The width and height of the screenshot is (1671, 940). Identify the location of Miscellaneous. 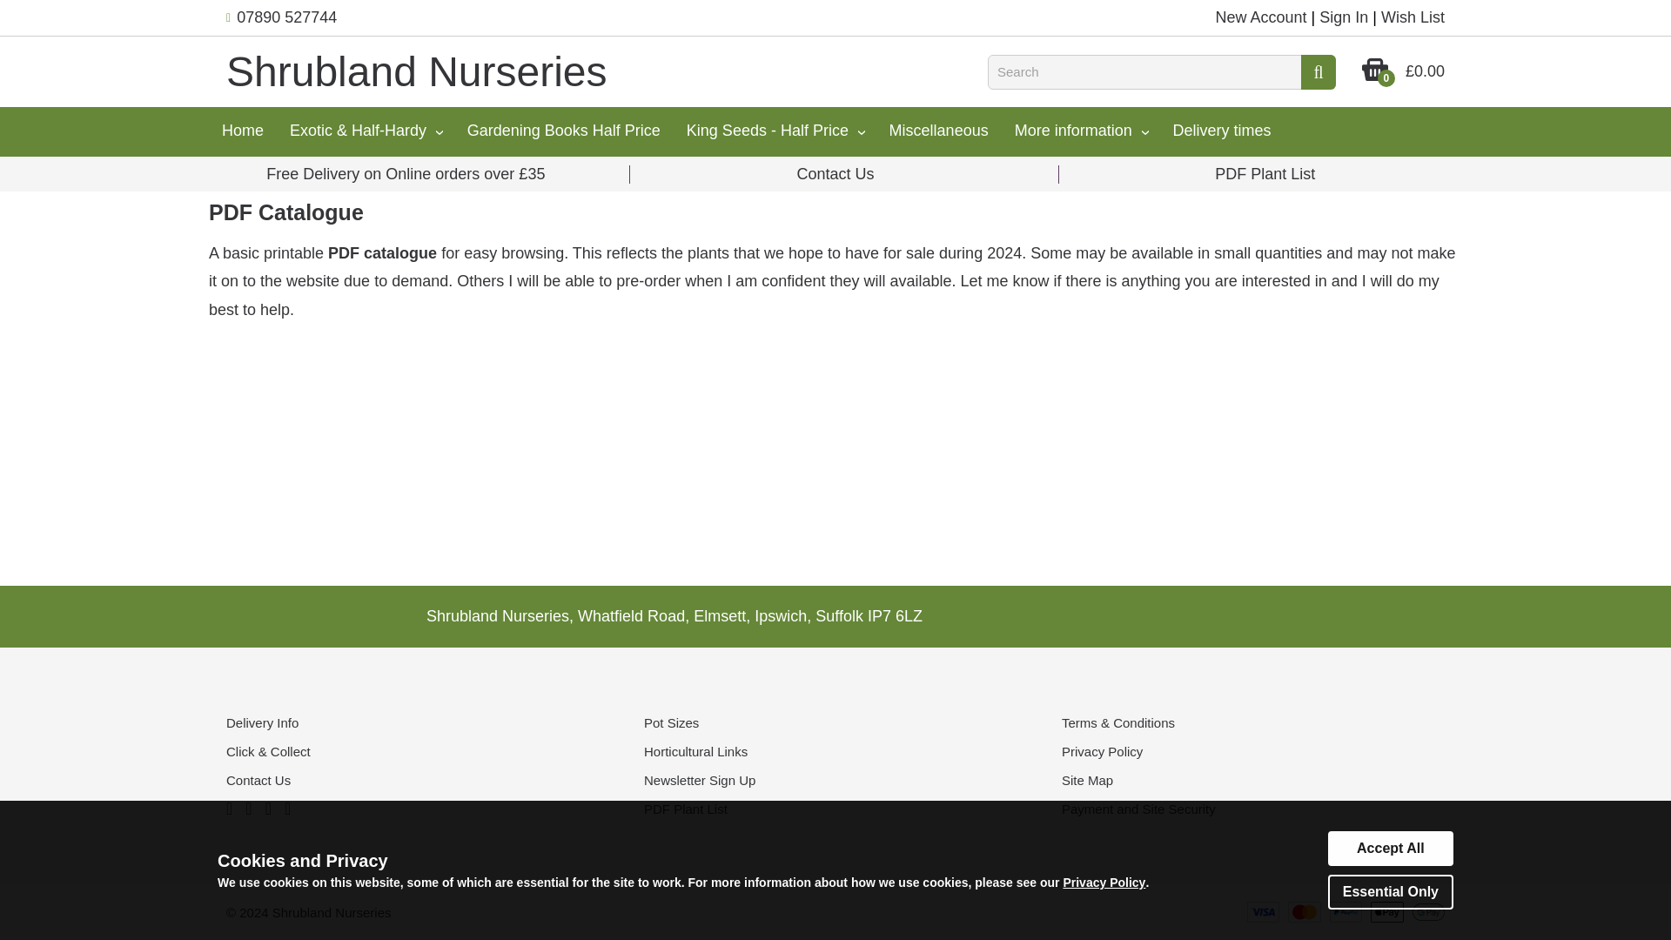
(938, 131).